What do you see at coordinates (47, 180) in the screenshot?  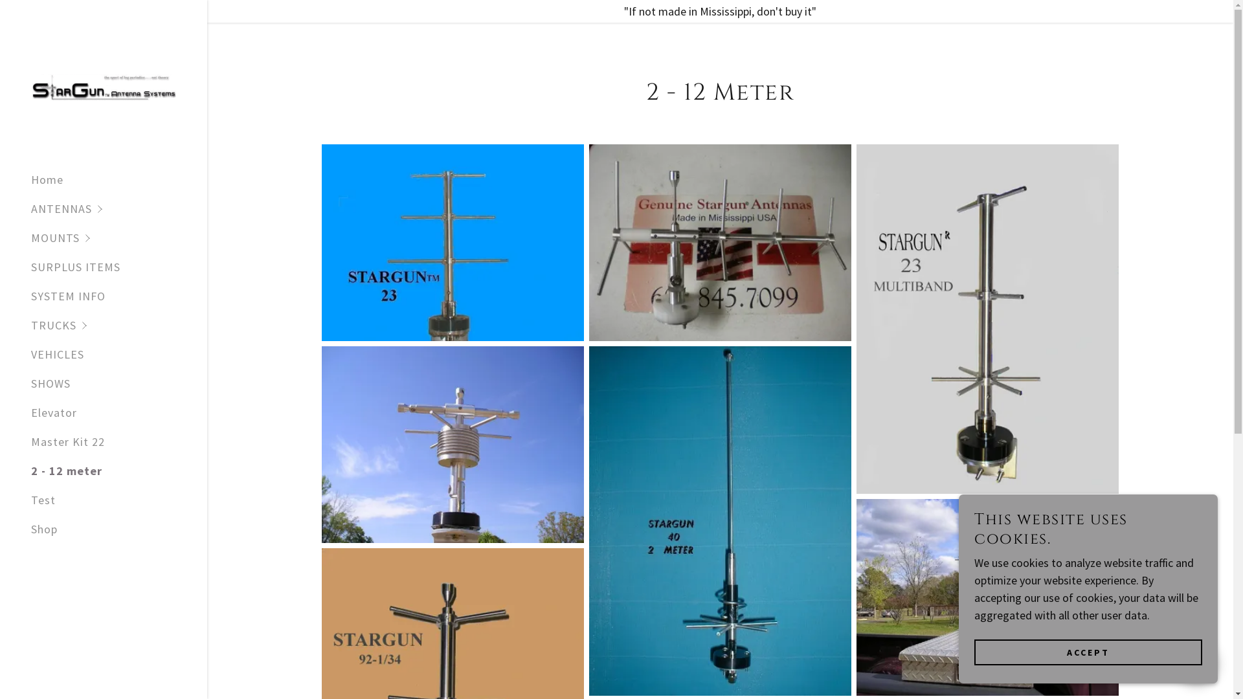 I see `Home` at bounding box center [47, 180].